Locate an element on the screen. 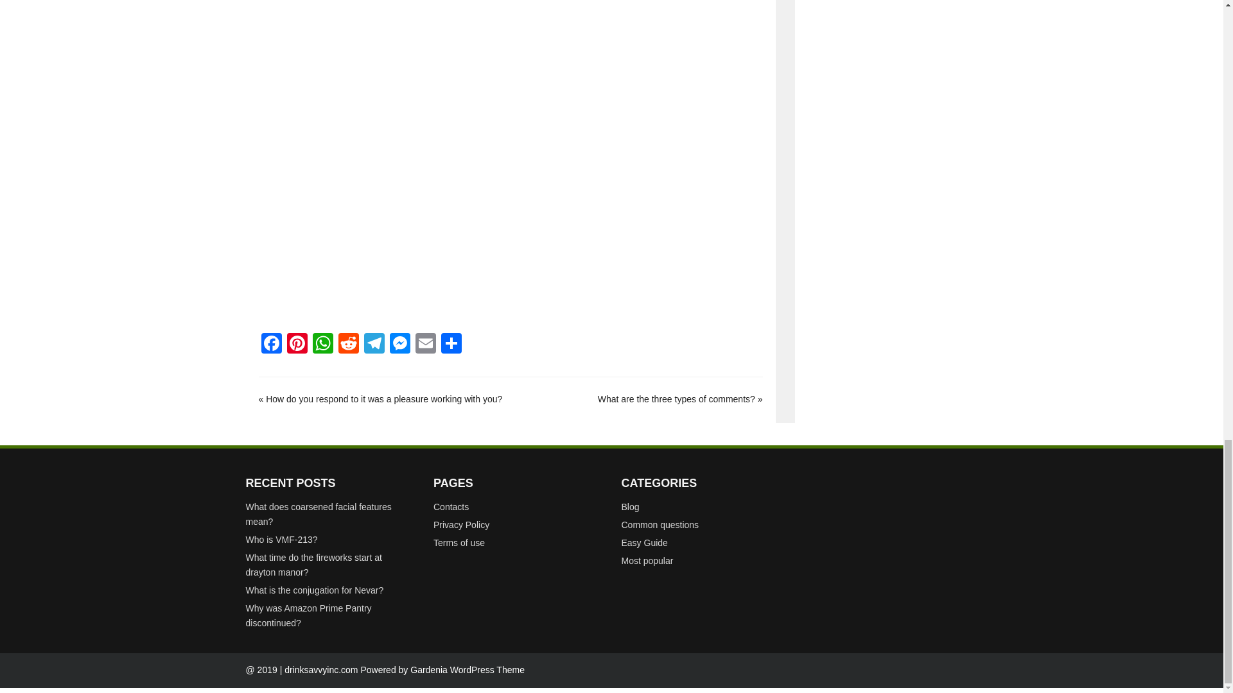 The image size is (1233, 693). Telegram is located at coordinates (374, 345).